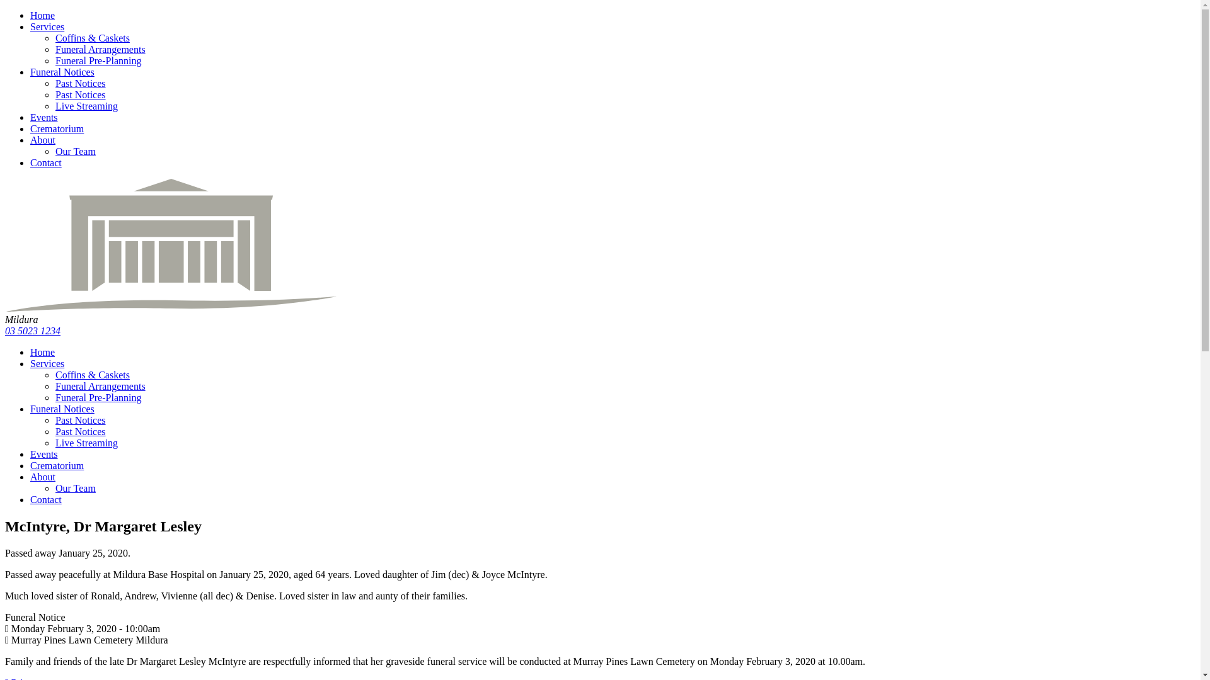 Image resolution: width=1210 pixels, height=680 pixels. I want to click on Our Team, so click(76, 489).